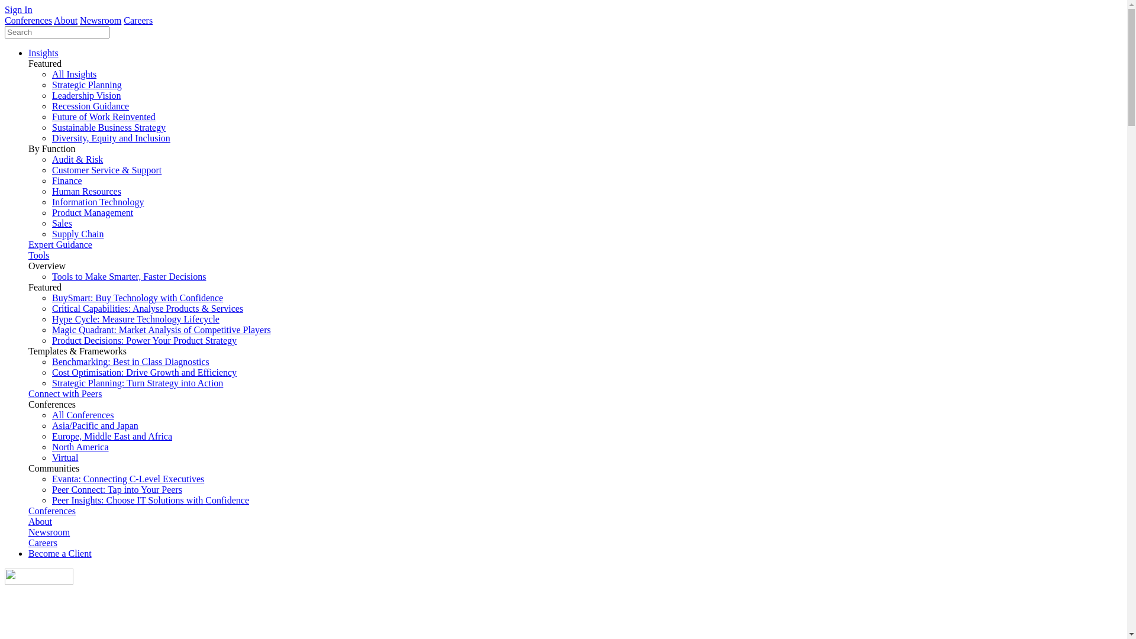 This screenshot has width=1136, height=639. I want to click on Sign In, so click(19, 9).